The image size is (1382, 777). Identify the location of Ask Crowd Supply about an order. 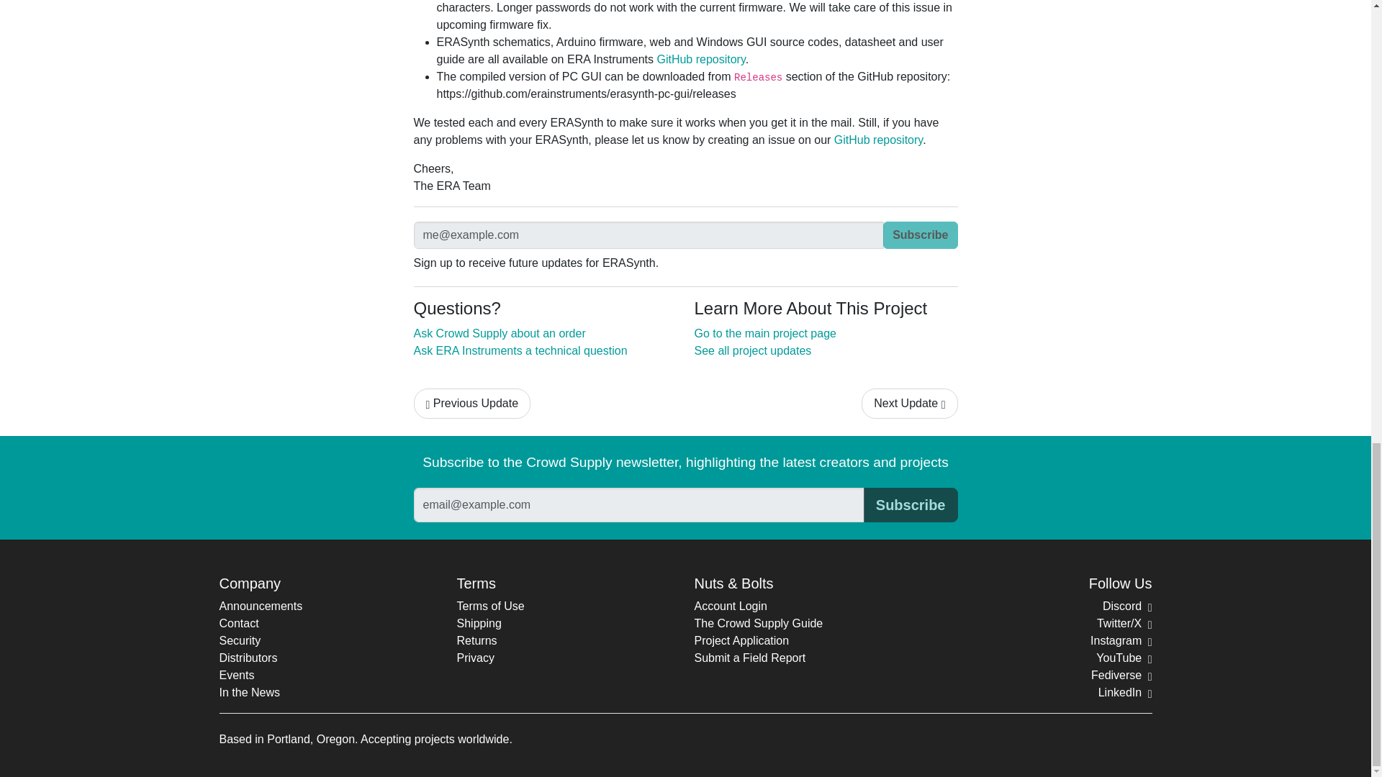
(499, 332).